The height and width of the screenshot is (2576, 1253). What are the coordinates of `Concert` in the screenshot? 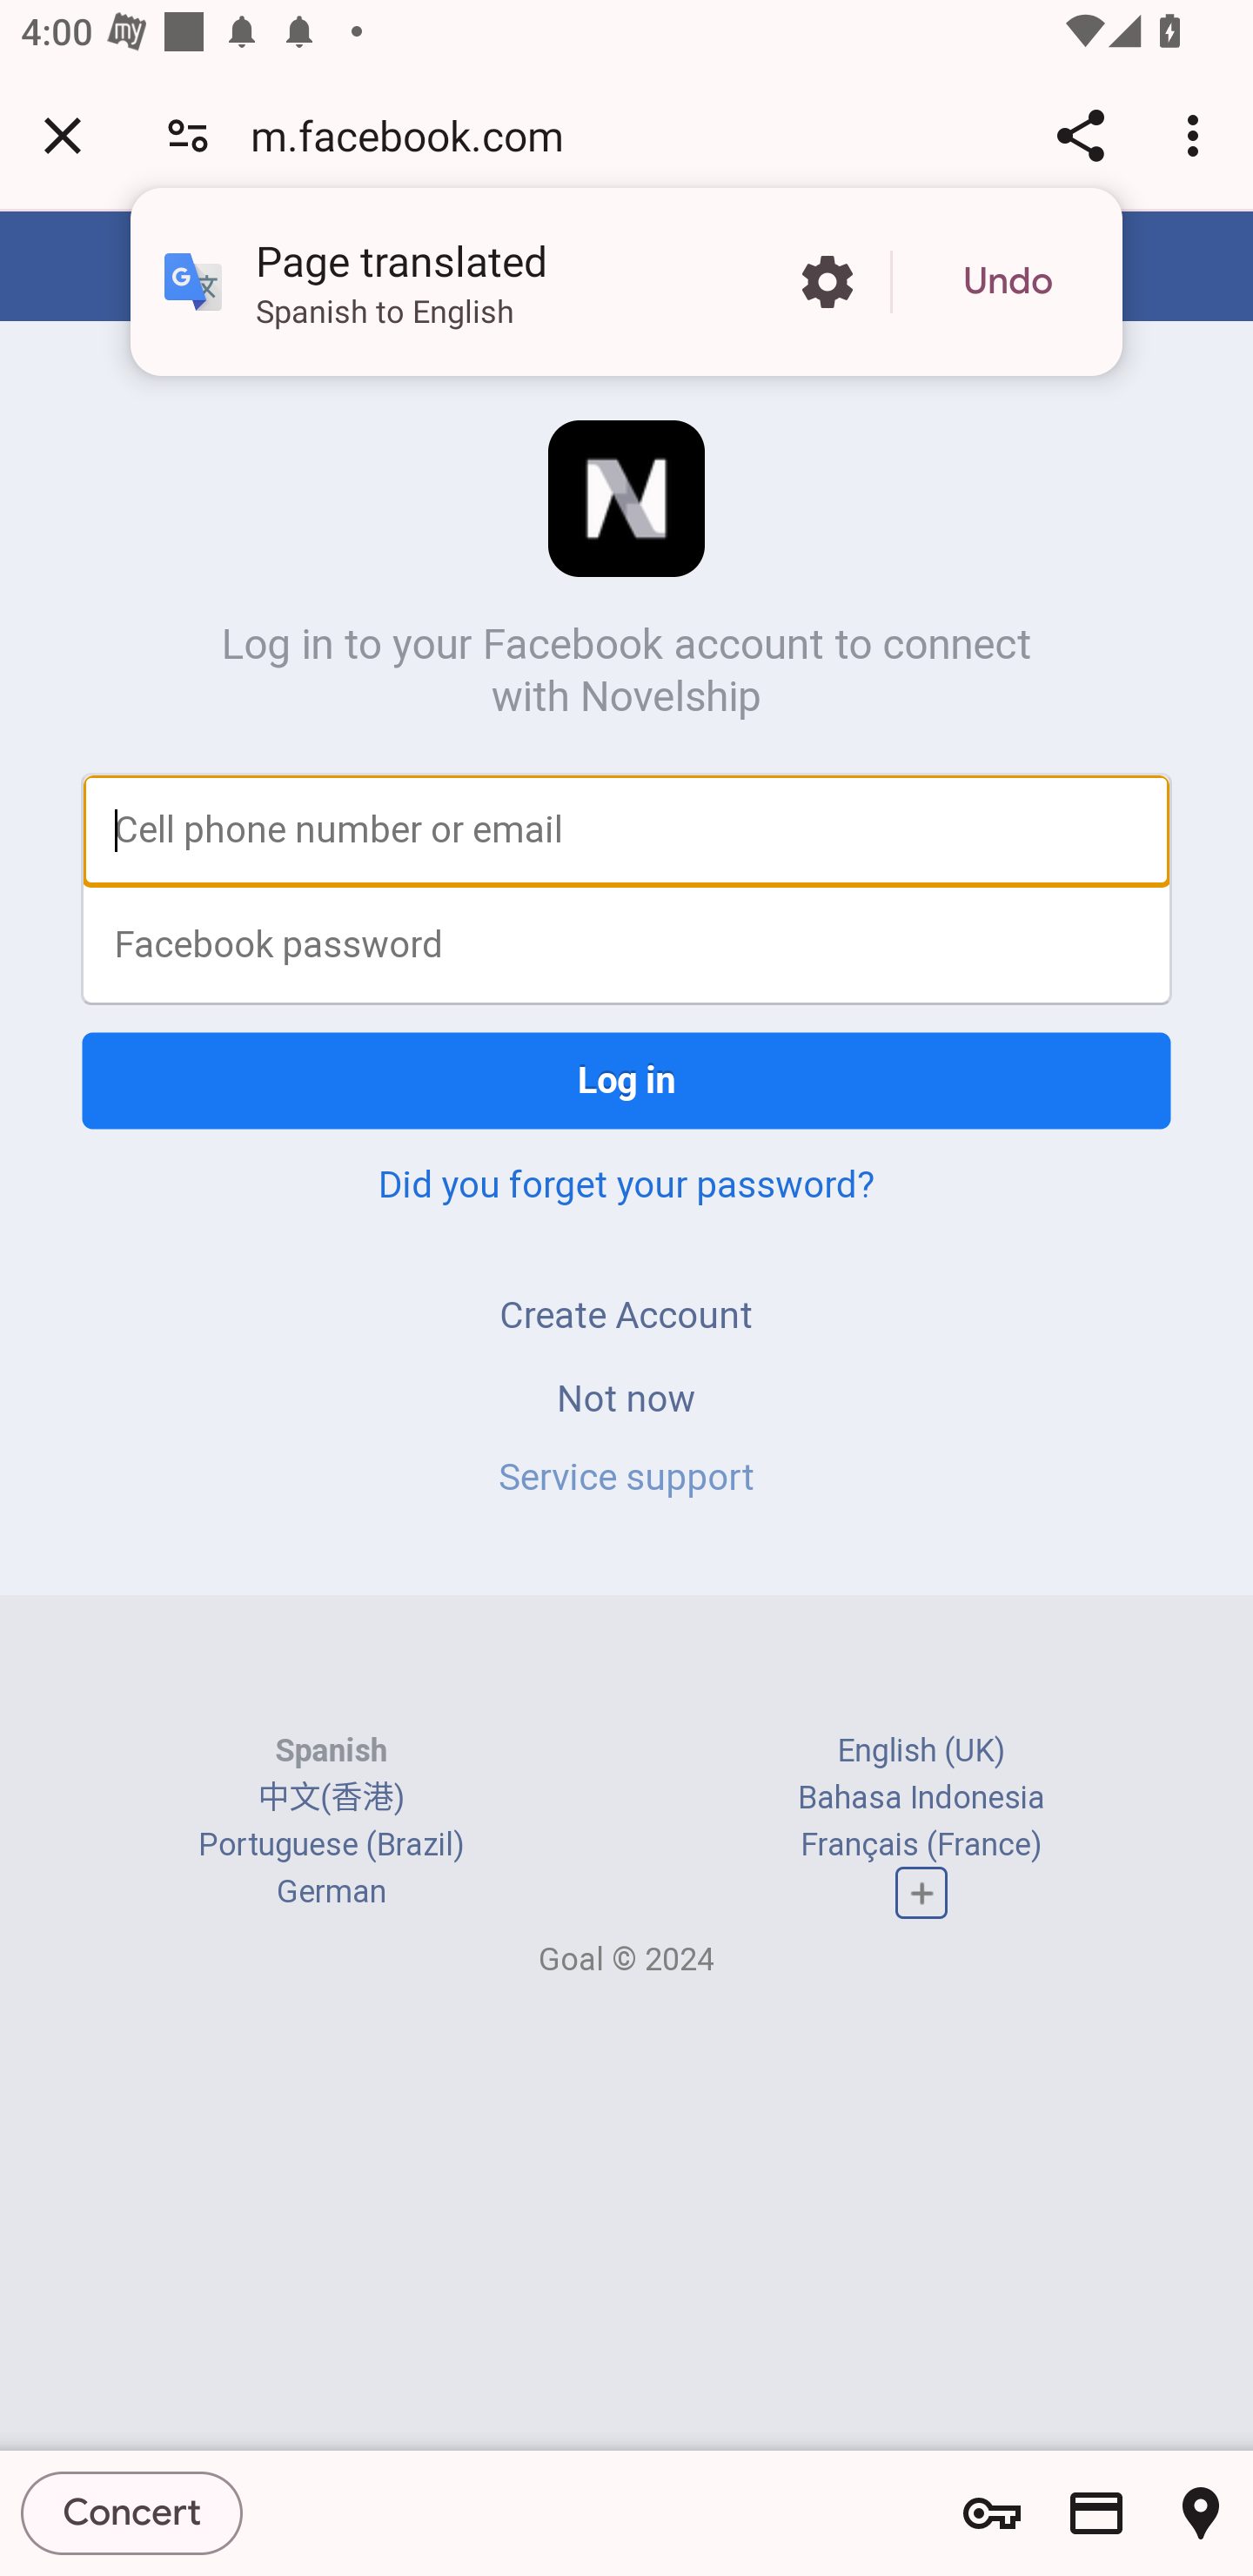 It's located at (132, 2512).